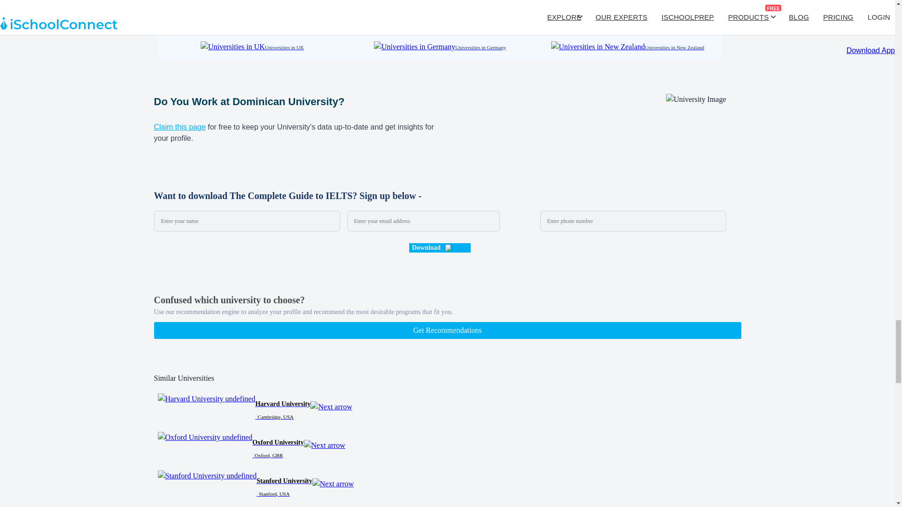  What do you see at coordinates (207, 399) in the screenshot?
I see `Harvard University` at bounding box center [207, 399].